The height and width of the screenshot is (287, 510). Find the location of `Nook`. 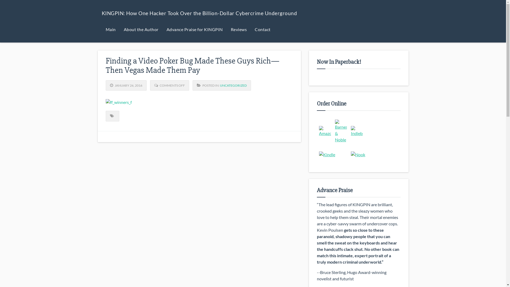

Nook is located at coordinates (358, 155).